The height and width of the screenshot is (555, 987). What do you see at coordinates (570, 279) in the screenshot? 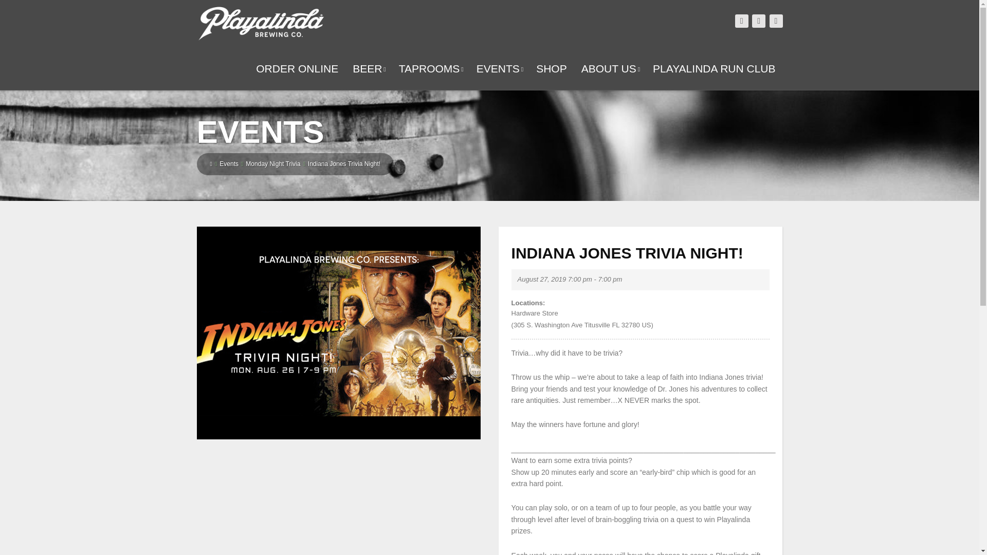
I see `August 27, 2019 7:00 pm - 7:00 pm` at bounding box center [570, 279].